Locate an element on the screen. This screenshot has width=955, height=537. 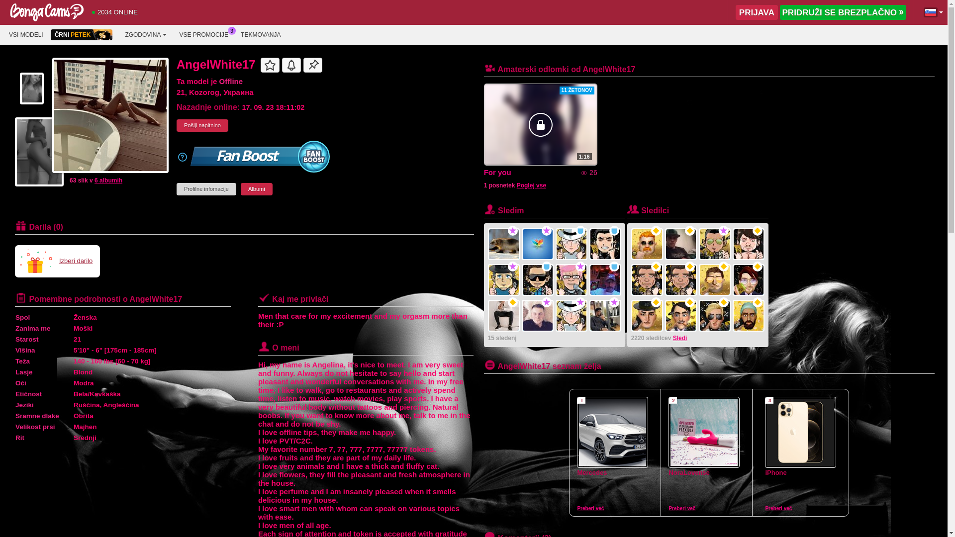
Gold is located at coordinates (724, 302).